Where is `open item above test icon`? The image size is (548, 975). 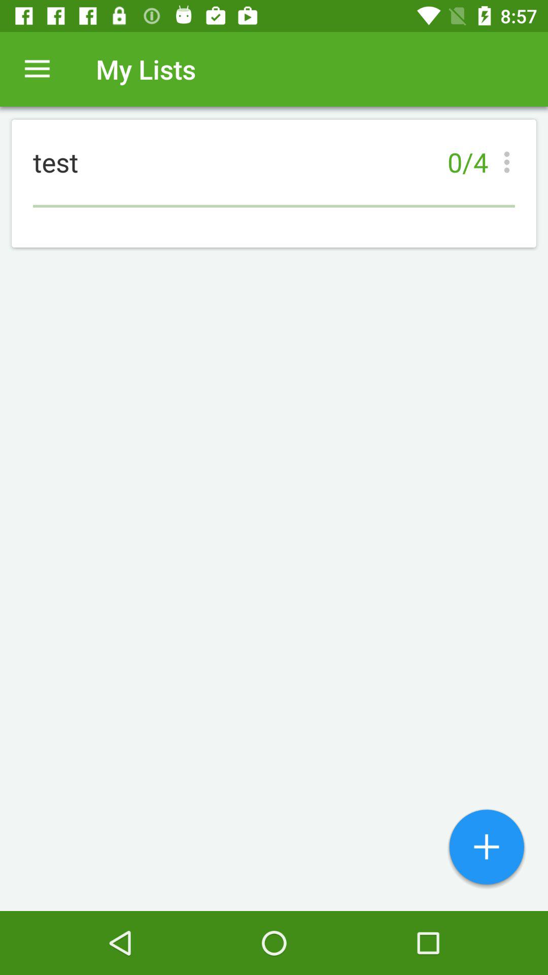
open item above test icon is located at coordinates (37, 69).